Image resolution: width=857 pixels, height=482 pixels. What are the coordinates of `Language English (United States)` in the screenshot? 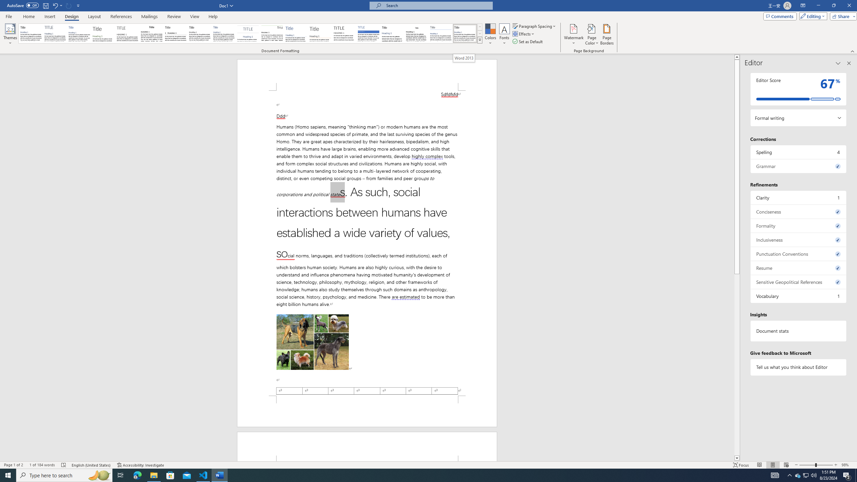 It's located at (91, 465).